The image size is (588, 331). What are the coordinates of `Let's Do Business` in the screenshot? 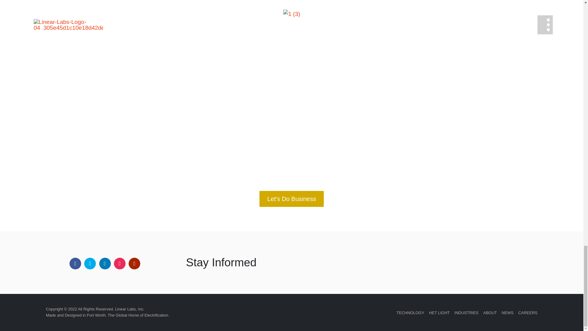 It's located at (292, 199).